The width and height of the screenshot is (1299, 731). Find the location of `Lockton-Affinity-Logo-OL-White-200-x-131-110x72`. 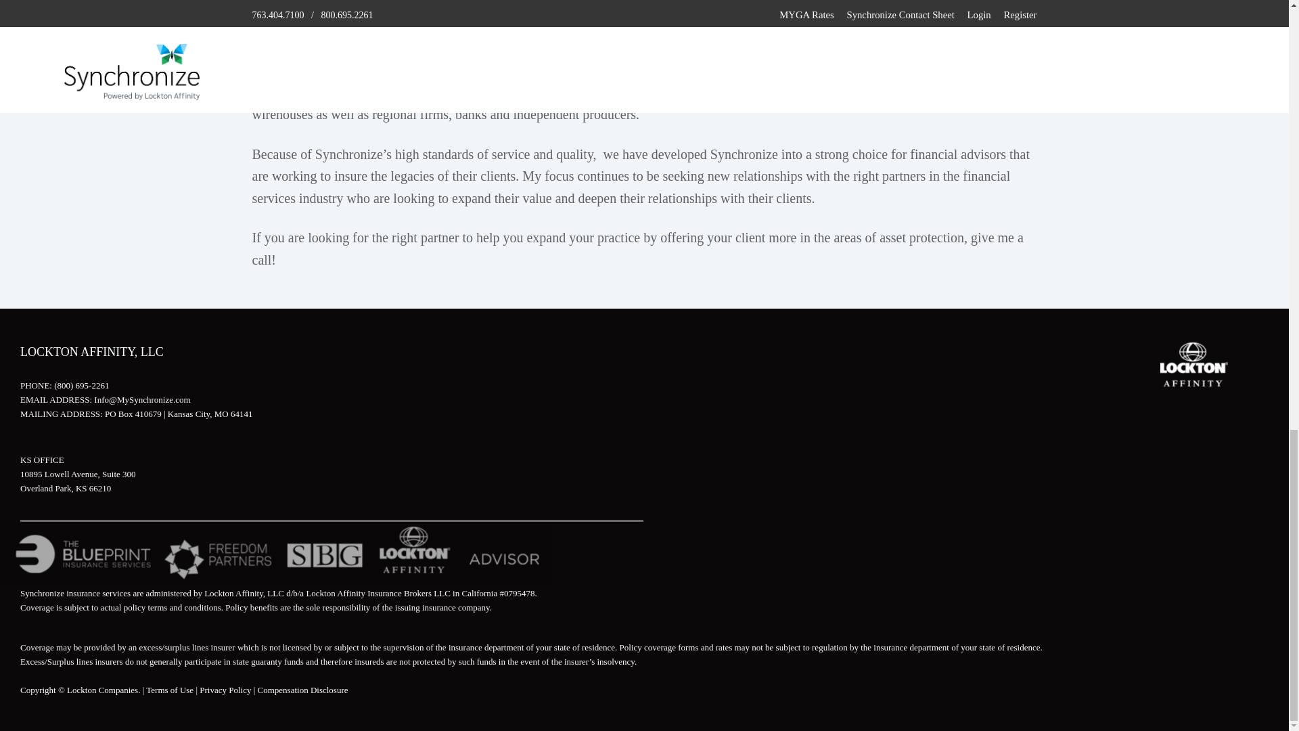

Lockton-Affinity-Logo-OL-White-200-x-131-110x72 is located at coordinates (1193, 364).